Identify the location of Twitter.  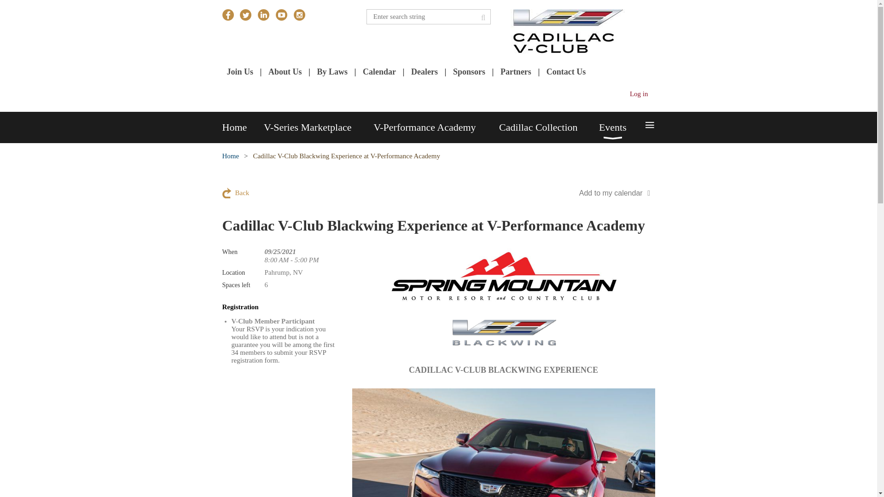
(245, 15).